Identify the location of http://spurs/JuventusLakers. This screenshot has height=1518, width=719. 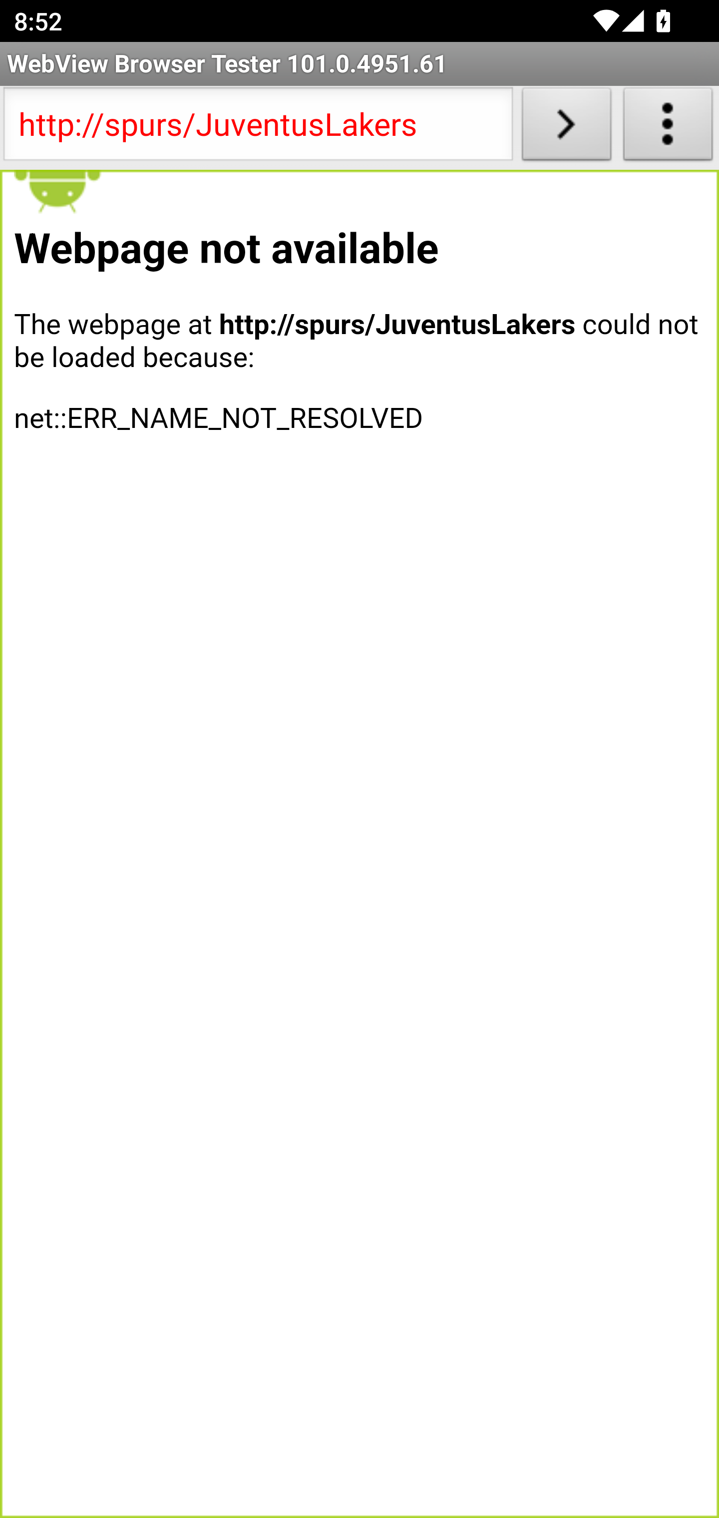
(258, 128).